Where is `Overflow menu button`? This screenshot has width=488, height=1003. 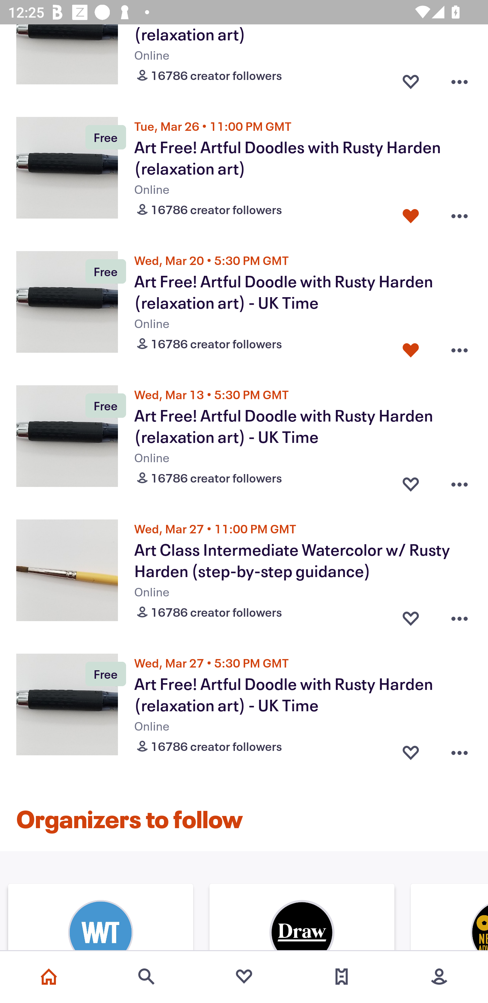
Overflow menu button is located at coordinates (460, 482).